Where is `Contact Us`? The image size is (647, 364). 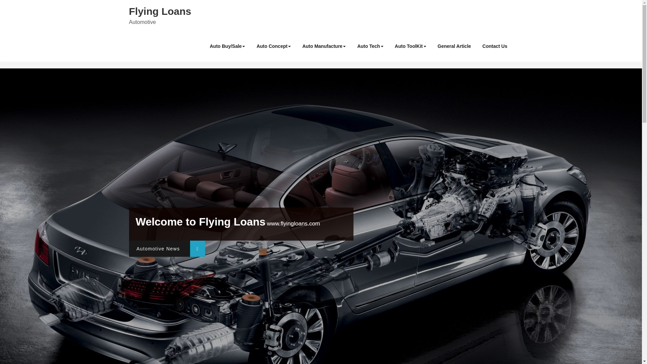
Contact Us is located at coordinates (495, 46).